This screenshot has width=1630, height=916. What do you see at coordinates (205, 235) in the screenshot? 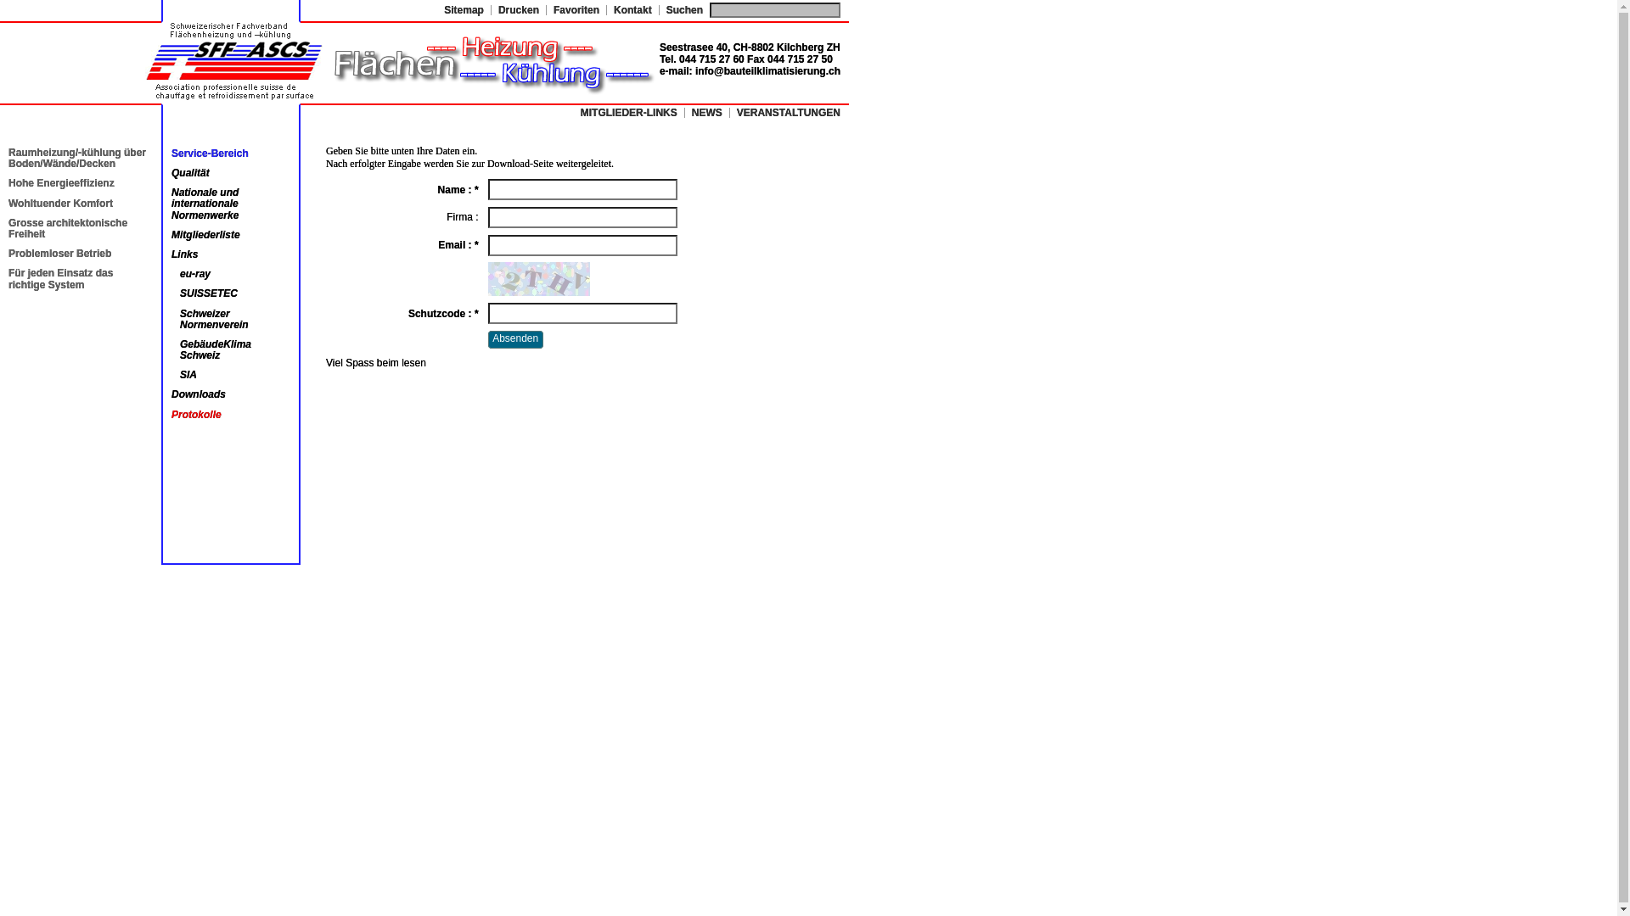
I see `Mitgliederliste` at bounding box center [205, 235].